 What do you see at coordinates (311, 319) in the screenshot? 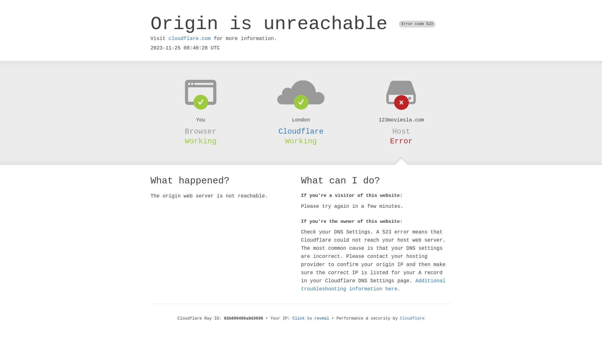
I see `Click to reveal` at bounding box center [311, 319].